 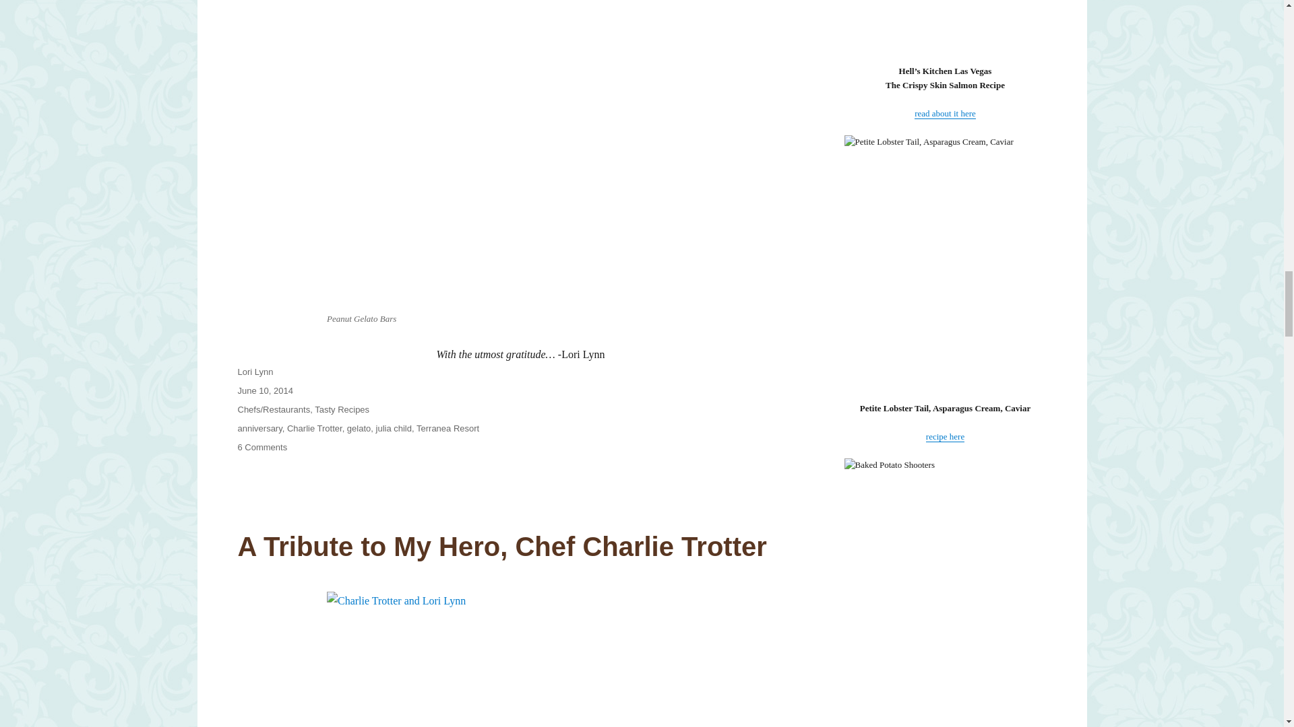 What do you see at coordinates (501, 546) in the screenshot?
I see `A Tribute to My Hero, Chef Charlie Trotter` at bounding box center [501, 546].